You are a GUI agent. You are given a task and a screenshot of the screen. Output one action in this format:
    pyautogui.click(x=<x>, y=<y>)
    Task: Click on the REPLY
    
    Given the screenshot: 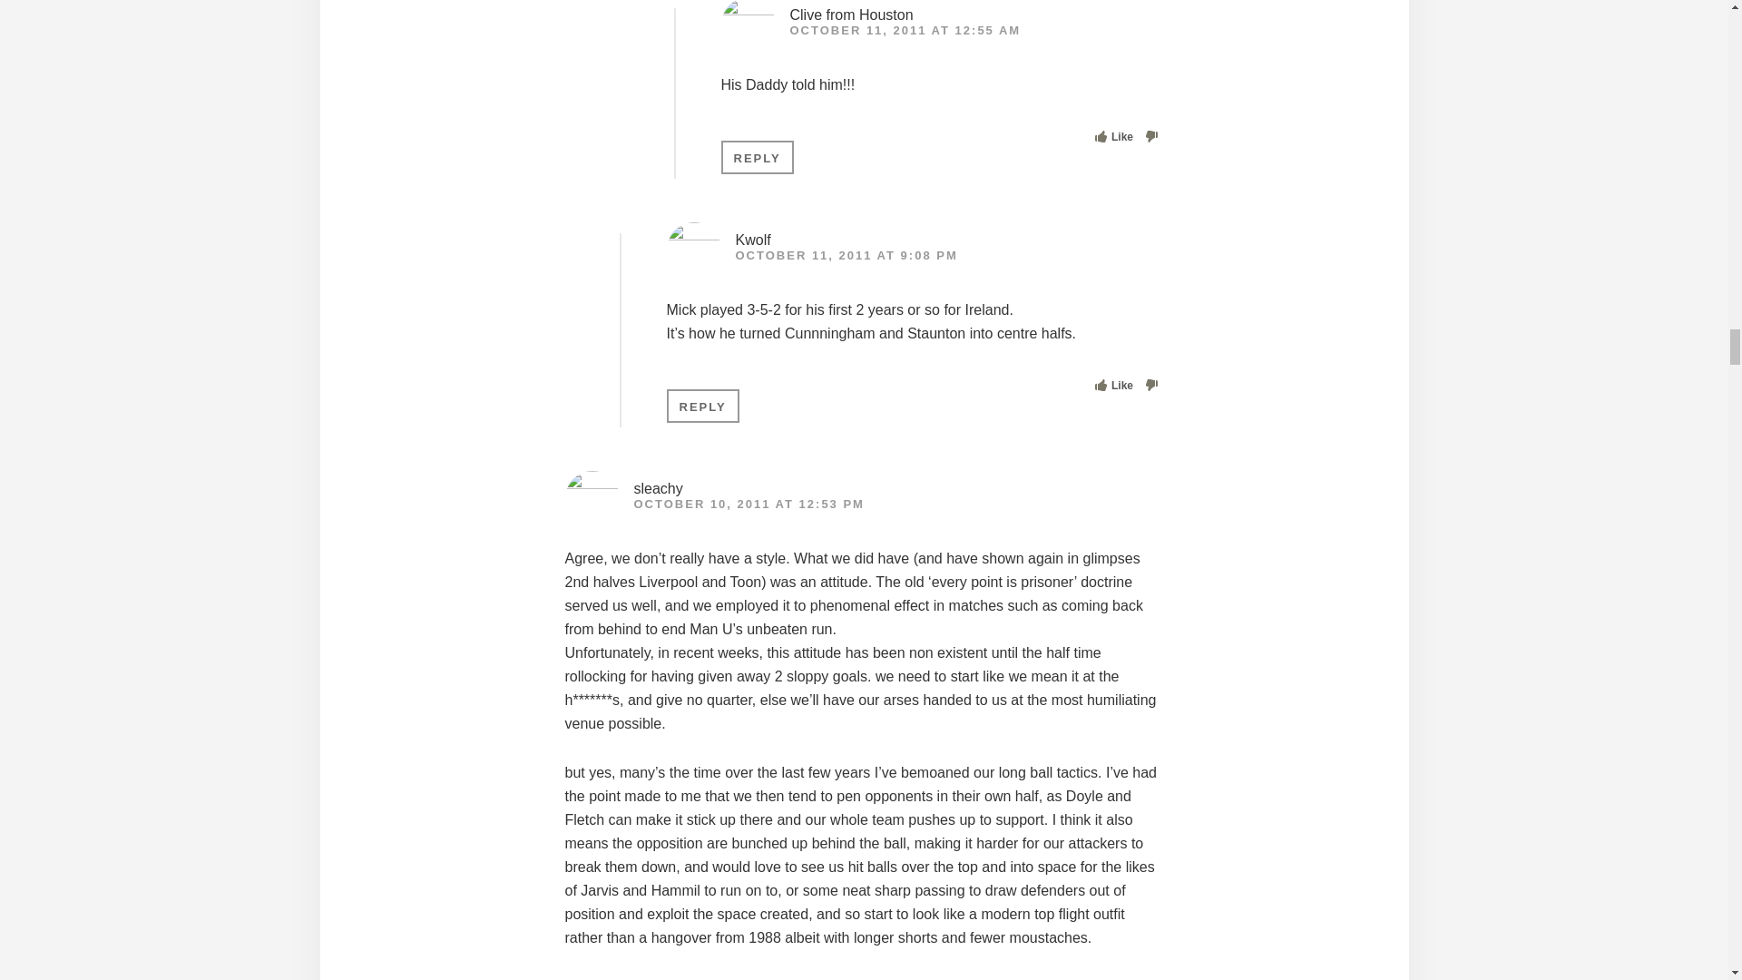 What is the action you would take?
    pyautogui.click(x=757, y=158)
    